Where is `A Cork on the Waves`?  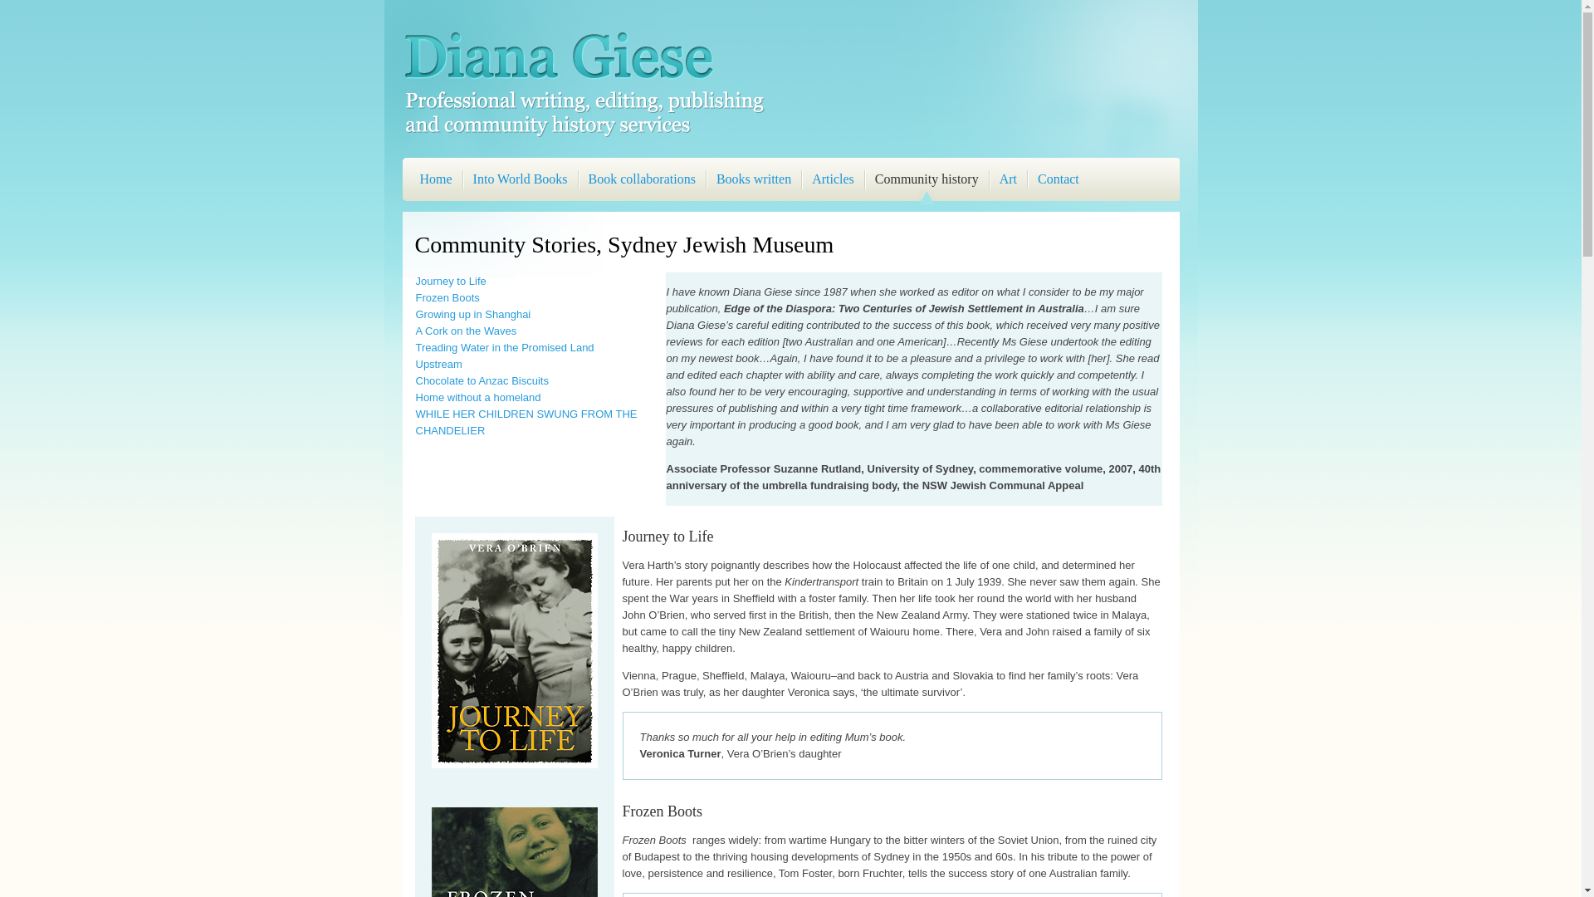
A Cork on the Waves is located at coordinates (466, 331).